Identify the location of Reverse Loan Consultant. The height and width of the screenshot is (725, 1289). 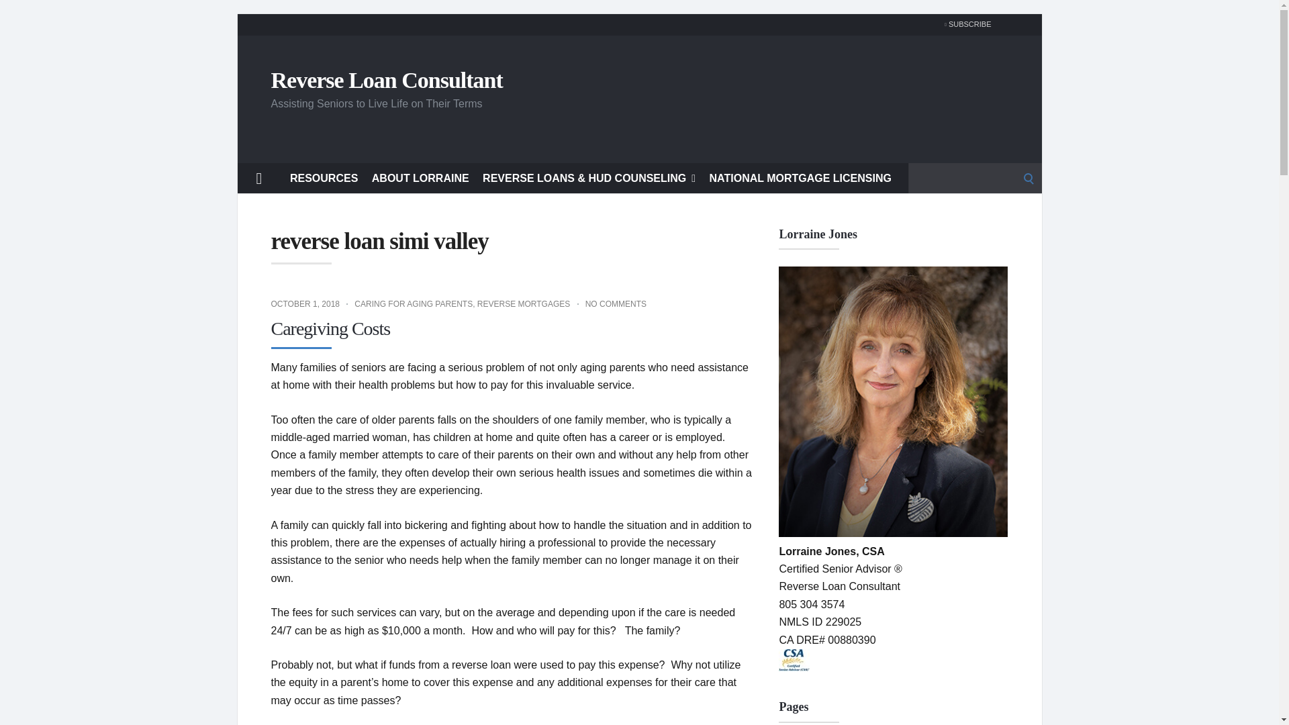
(387, 79).